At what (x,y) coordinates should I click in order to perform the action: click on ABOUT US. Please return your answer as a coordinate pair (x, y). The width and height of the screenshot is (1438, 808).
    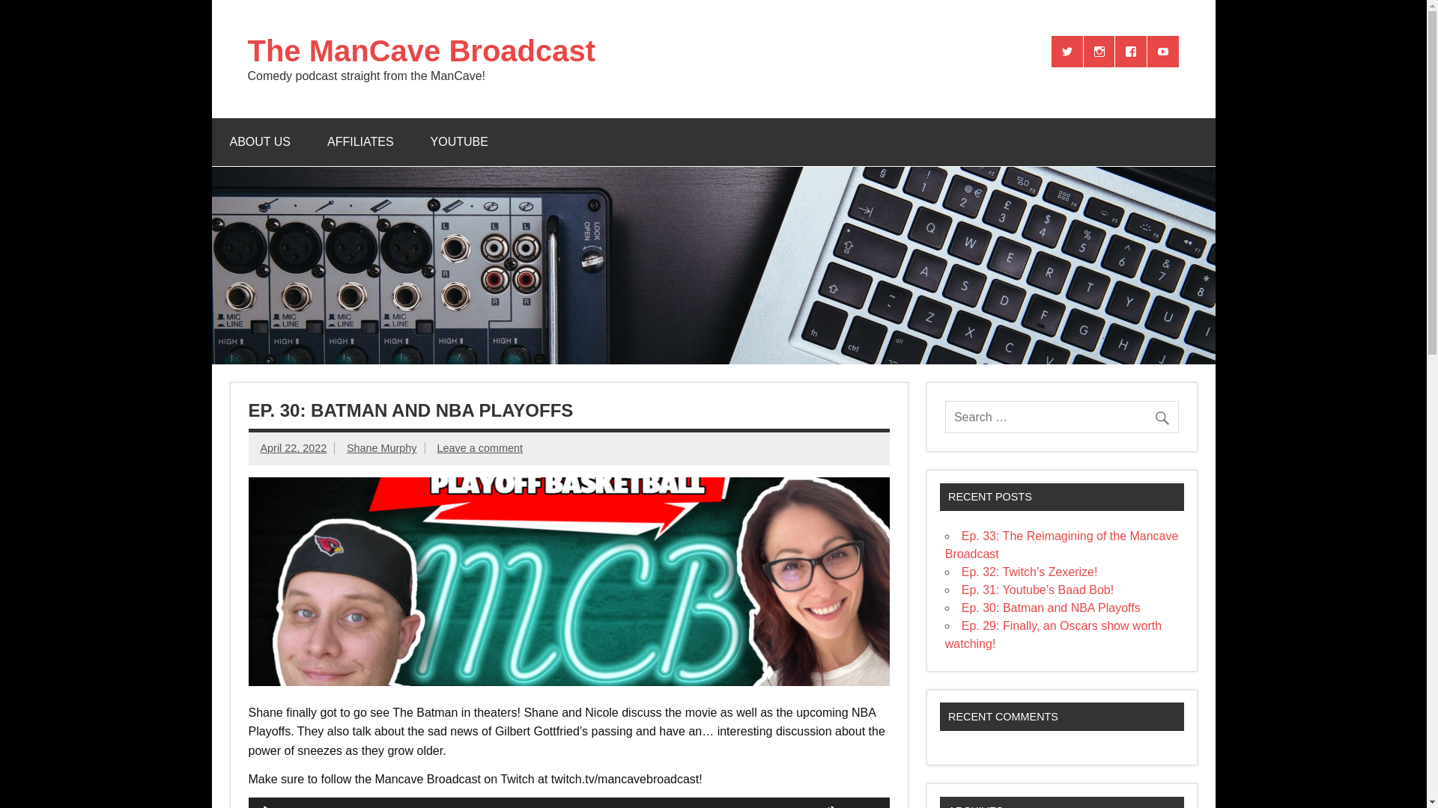
    Looking at the image, I should click on (260, 142).